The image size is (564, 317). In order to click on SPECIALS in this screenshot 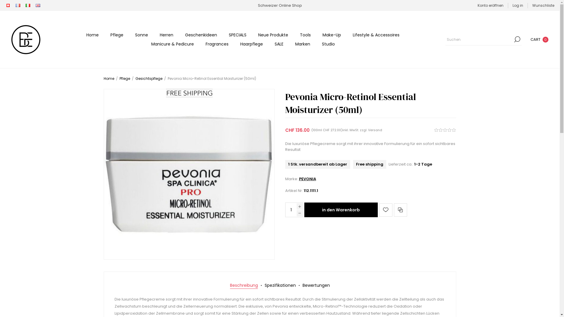, I will do `click(238, 35)`.